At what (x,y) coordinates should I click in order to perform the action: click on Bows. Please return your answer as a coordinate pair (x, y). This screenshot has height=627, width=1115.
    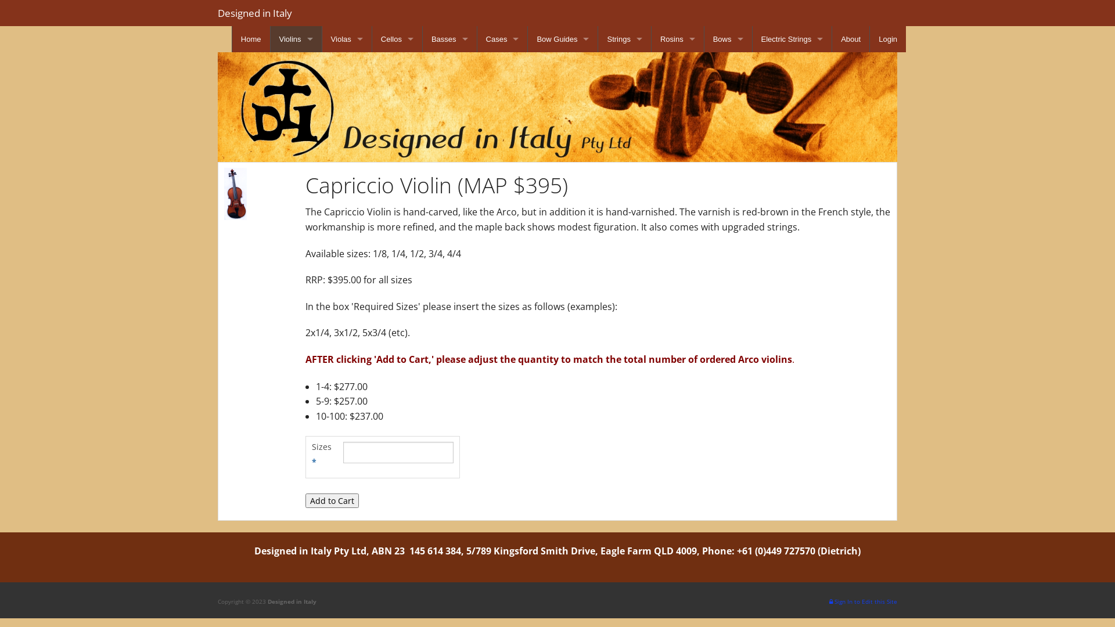
    Looking at the image, I should click on (728, 39).